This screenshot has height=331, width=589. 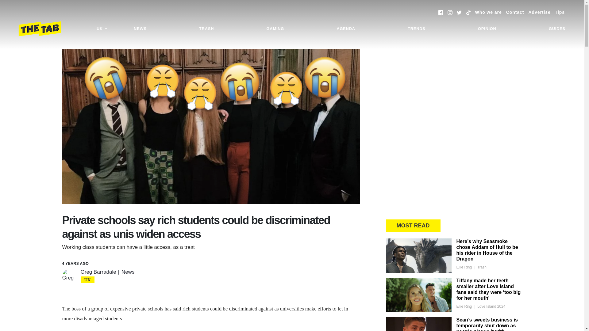 I want to click on AGENDA, so click(x=345, y=29).